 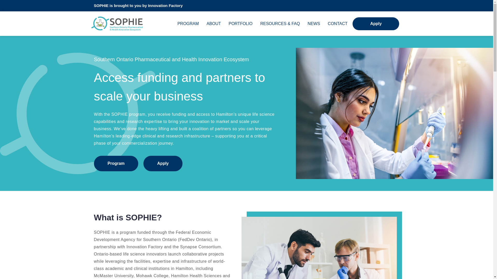 What do you see at coordinates (376, 23) in the screenshot?
I see `Apply` at bounding box center [376, 23].